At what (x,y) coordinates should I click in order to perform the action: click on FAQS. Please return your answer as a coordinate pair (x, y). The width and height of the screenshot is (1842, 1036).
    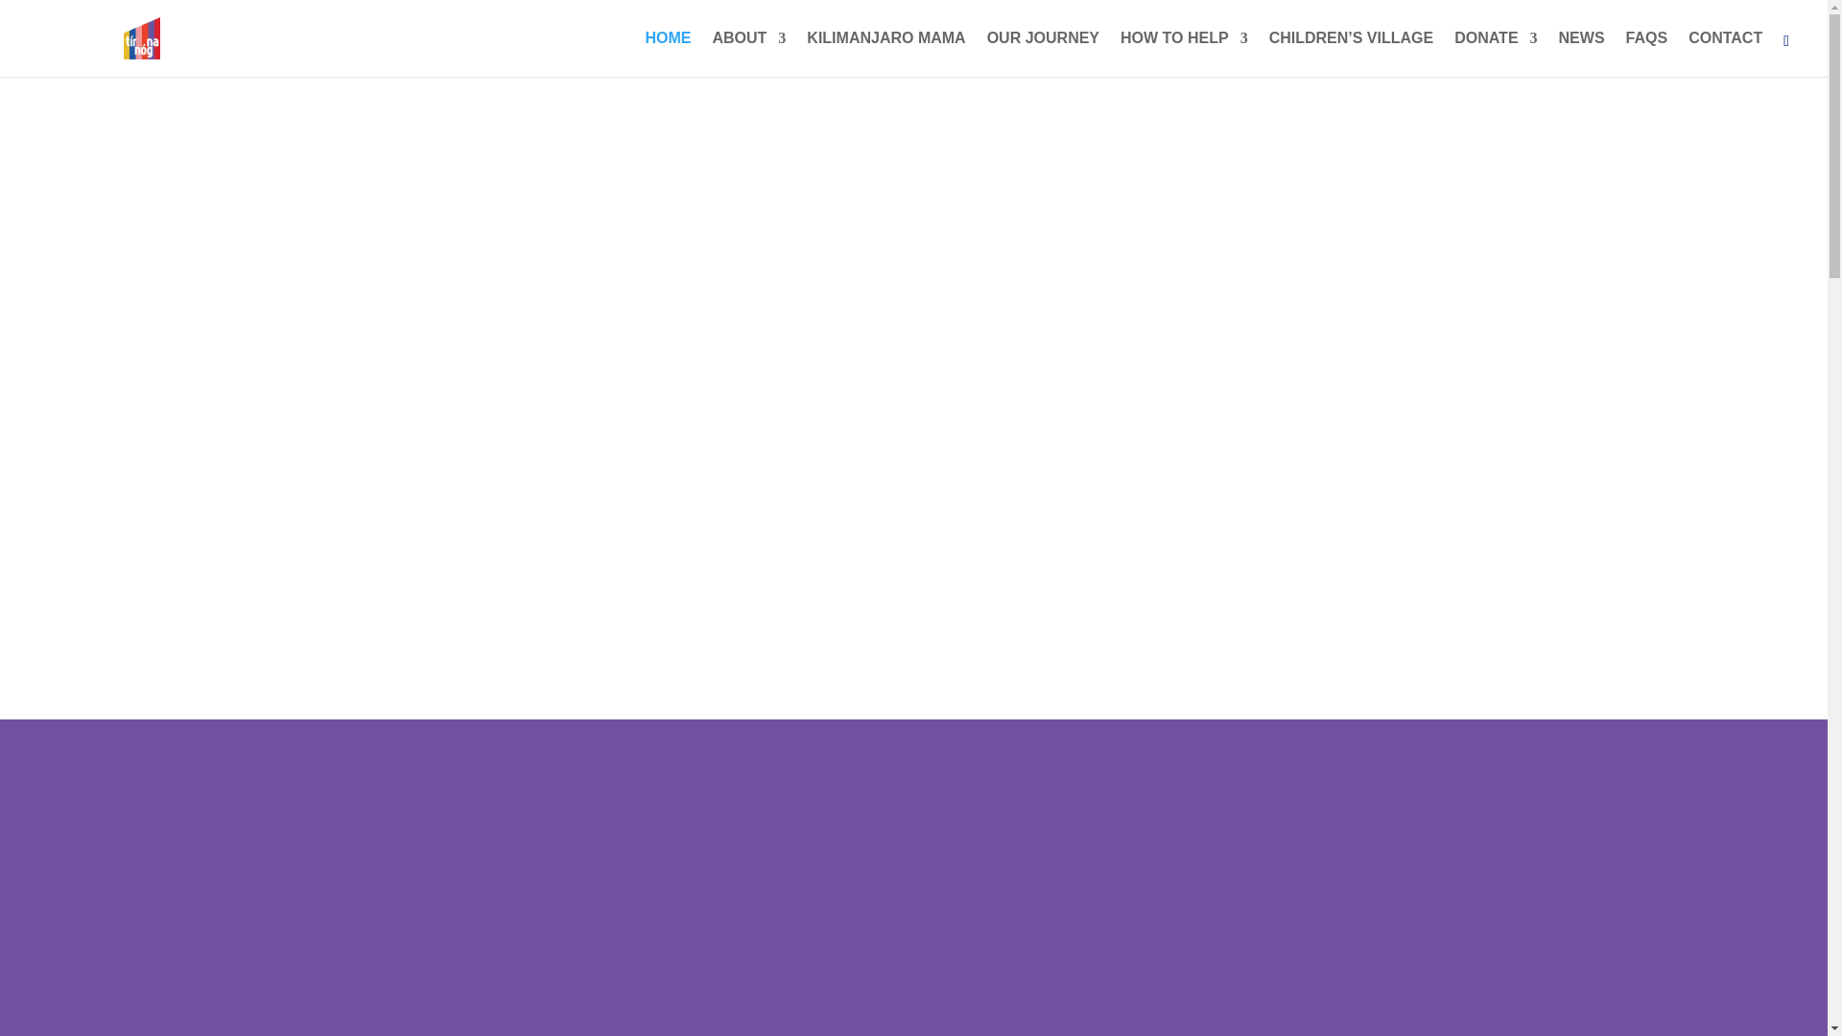
    Looking at the image, I should click on (1647, 54).